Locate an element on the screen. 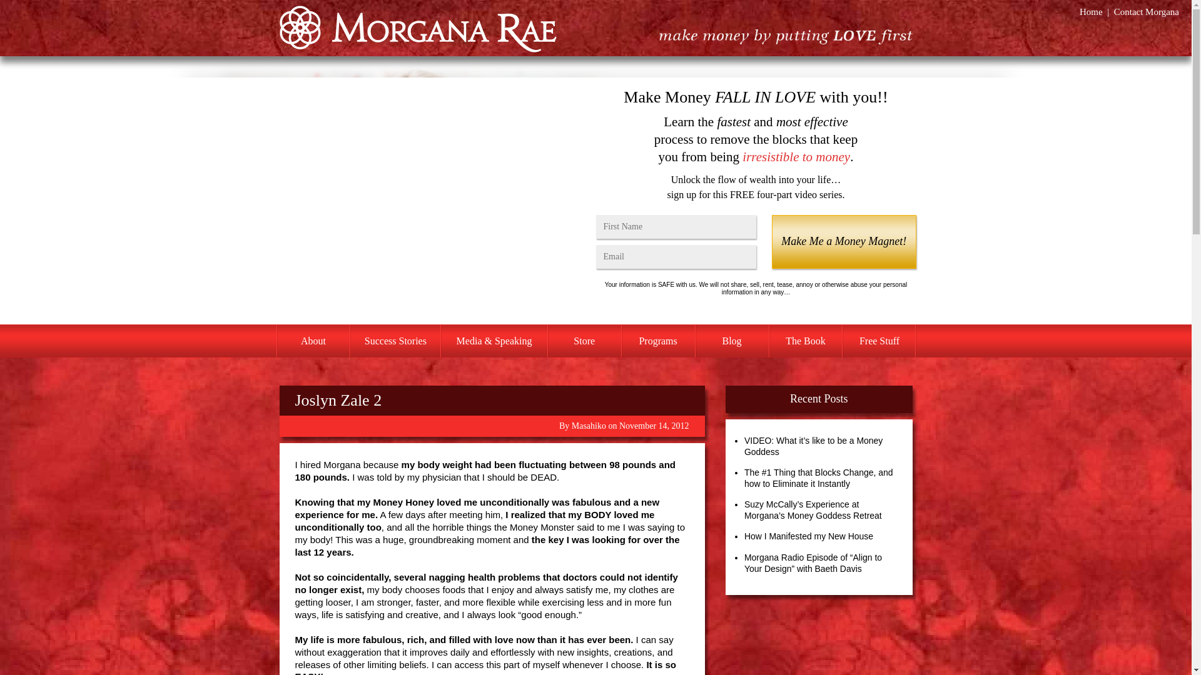 The width and height of the screenshot is (1201, 675). Success Stories is located at coordinates (395, 341).